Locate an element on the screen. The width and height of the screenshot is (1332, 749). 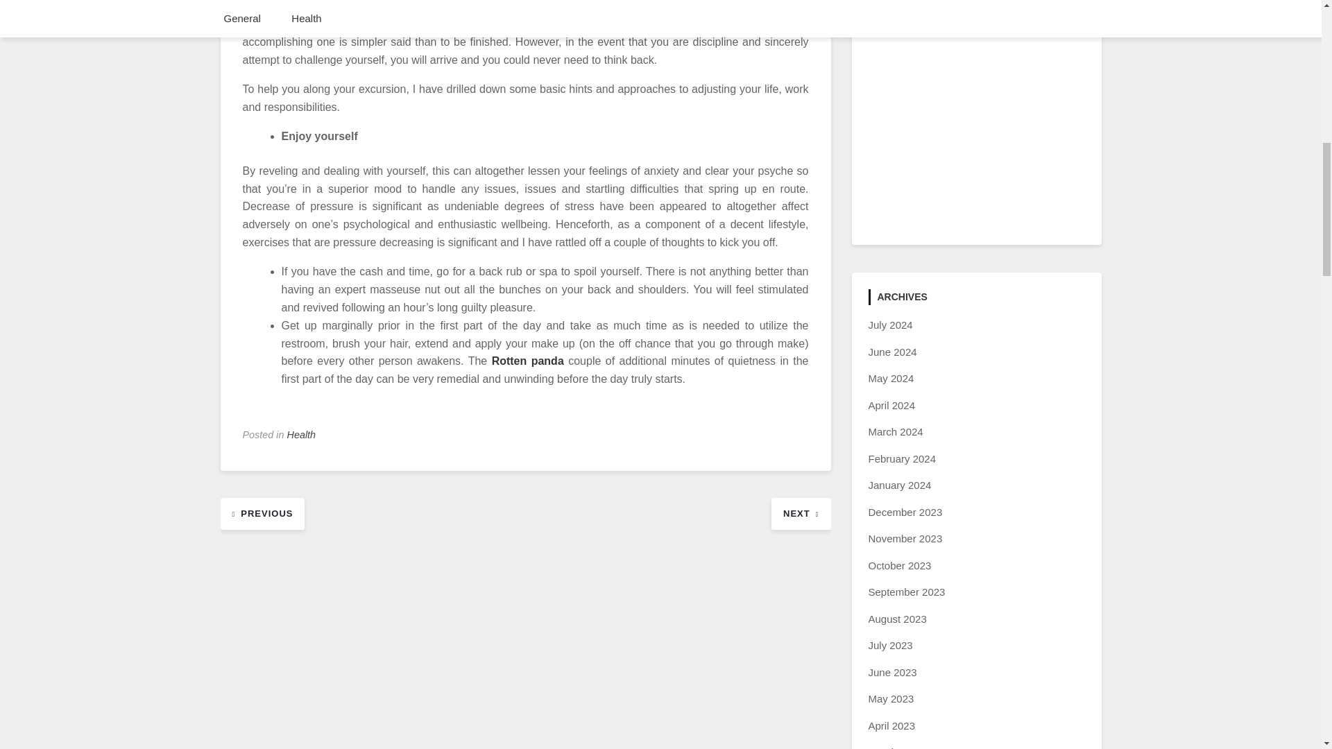
March 2023 is located at coordinates (895, 748).